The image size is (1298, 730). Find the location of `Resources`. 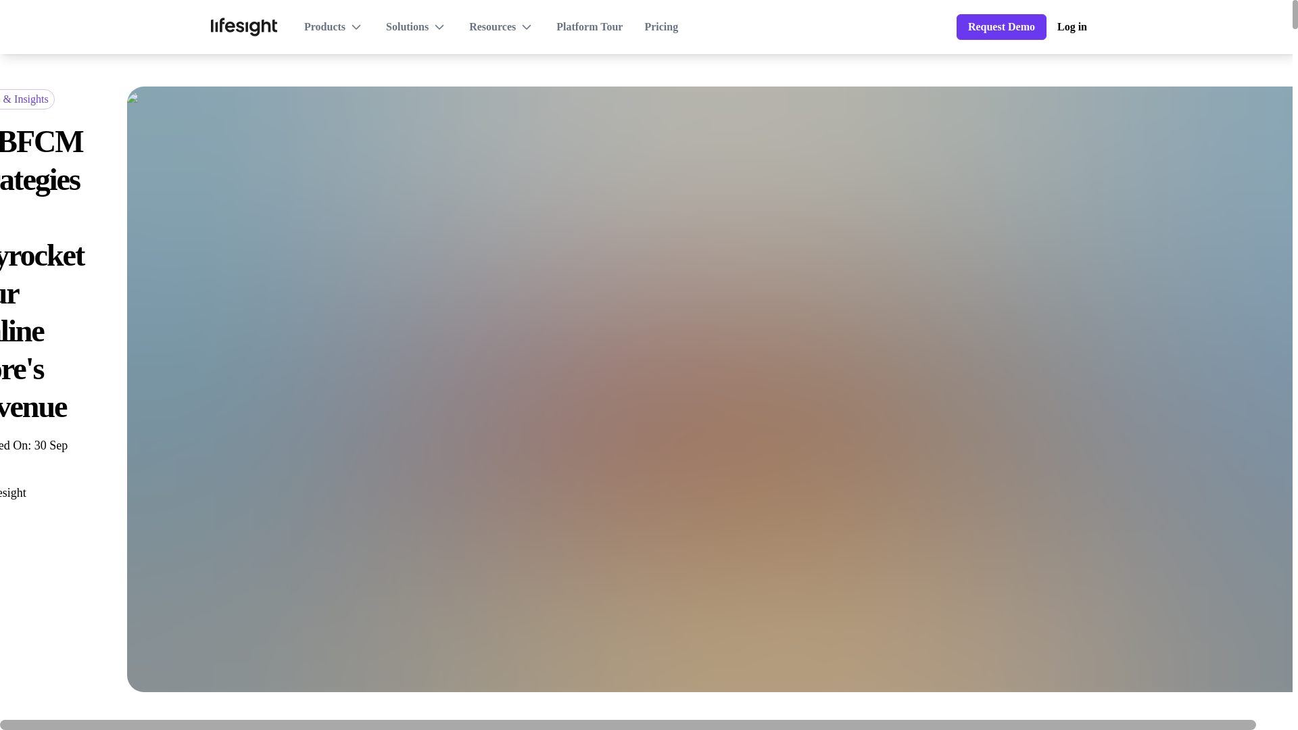

Resources is located at coordinates (502, 27).